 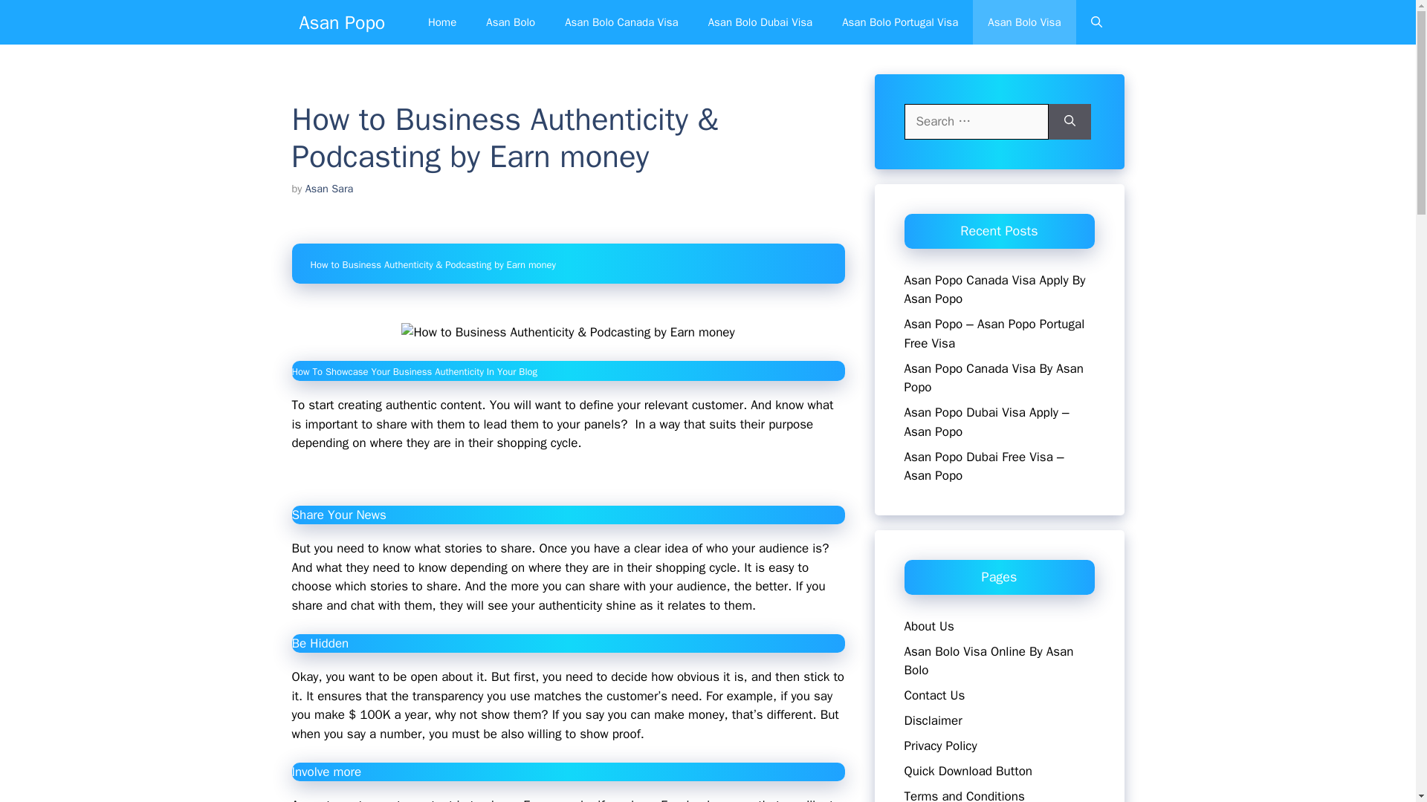 What do you see at coordinates (933, 695) in the screenshot?
I see `Contact Us` at bounding box center [933, 695].